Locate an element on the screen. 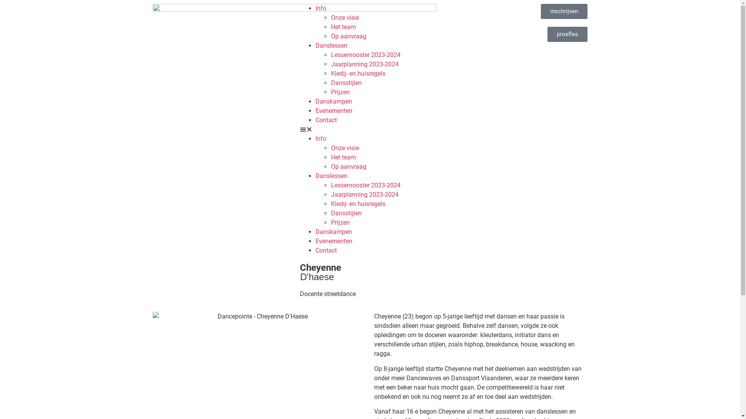  Dansstijlen is located at coordinates (347, 213).